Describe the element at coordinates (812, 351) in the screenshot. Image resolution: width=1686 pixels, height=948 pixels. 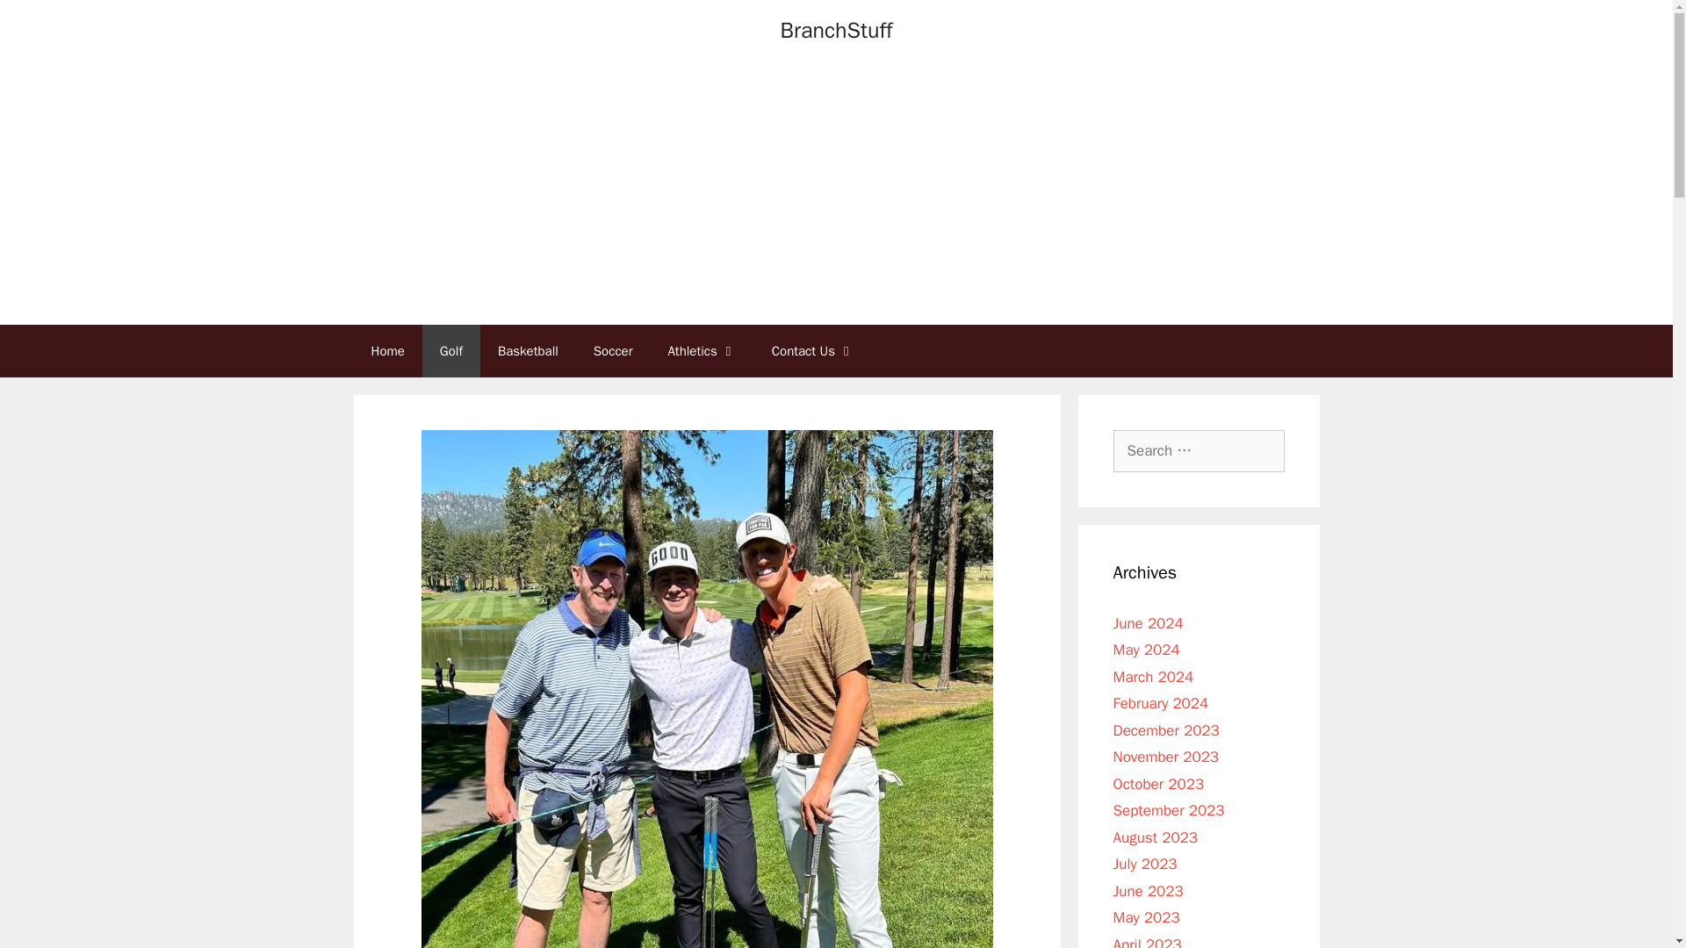
I see `Contact Us` at that location.